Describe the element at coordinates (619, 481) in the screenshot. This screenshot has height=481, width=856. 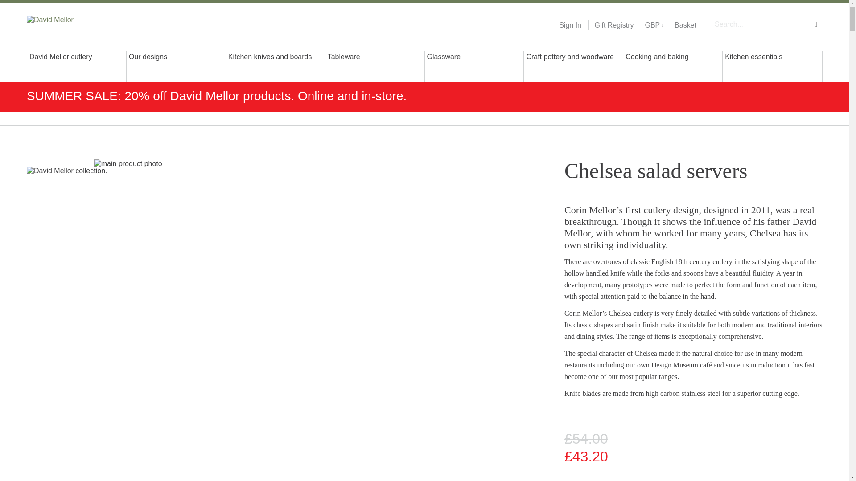
I see `Qty` at that location.